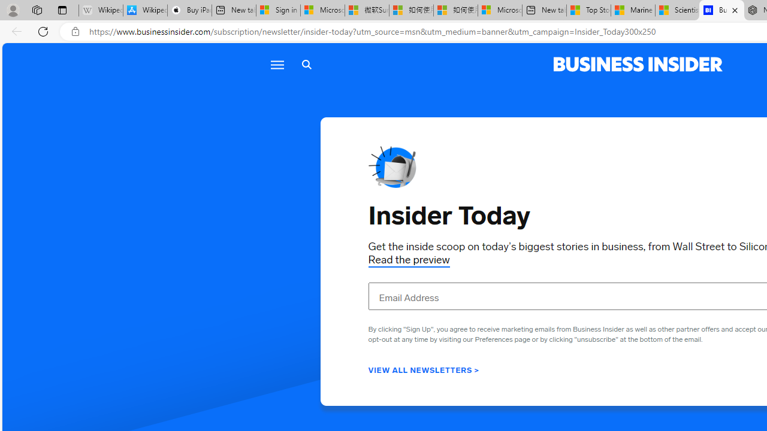 The height and width of the screenshot is (431, 767). I want to click on VIEW ALL NEWSLETTERS >, so click(424, 369).